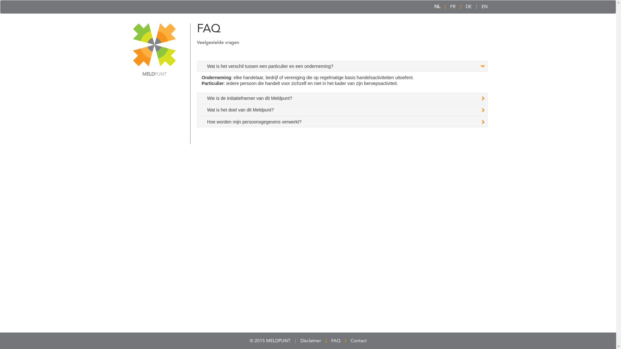 The image size is (621, 349). What do you see at coordinates (469, 7) in the screenshot?
I see `DE` at bounding box center [469, 7].